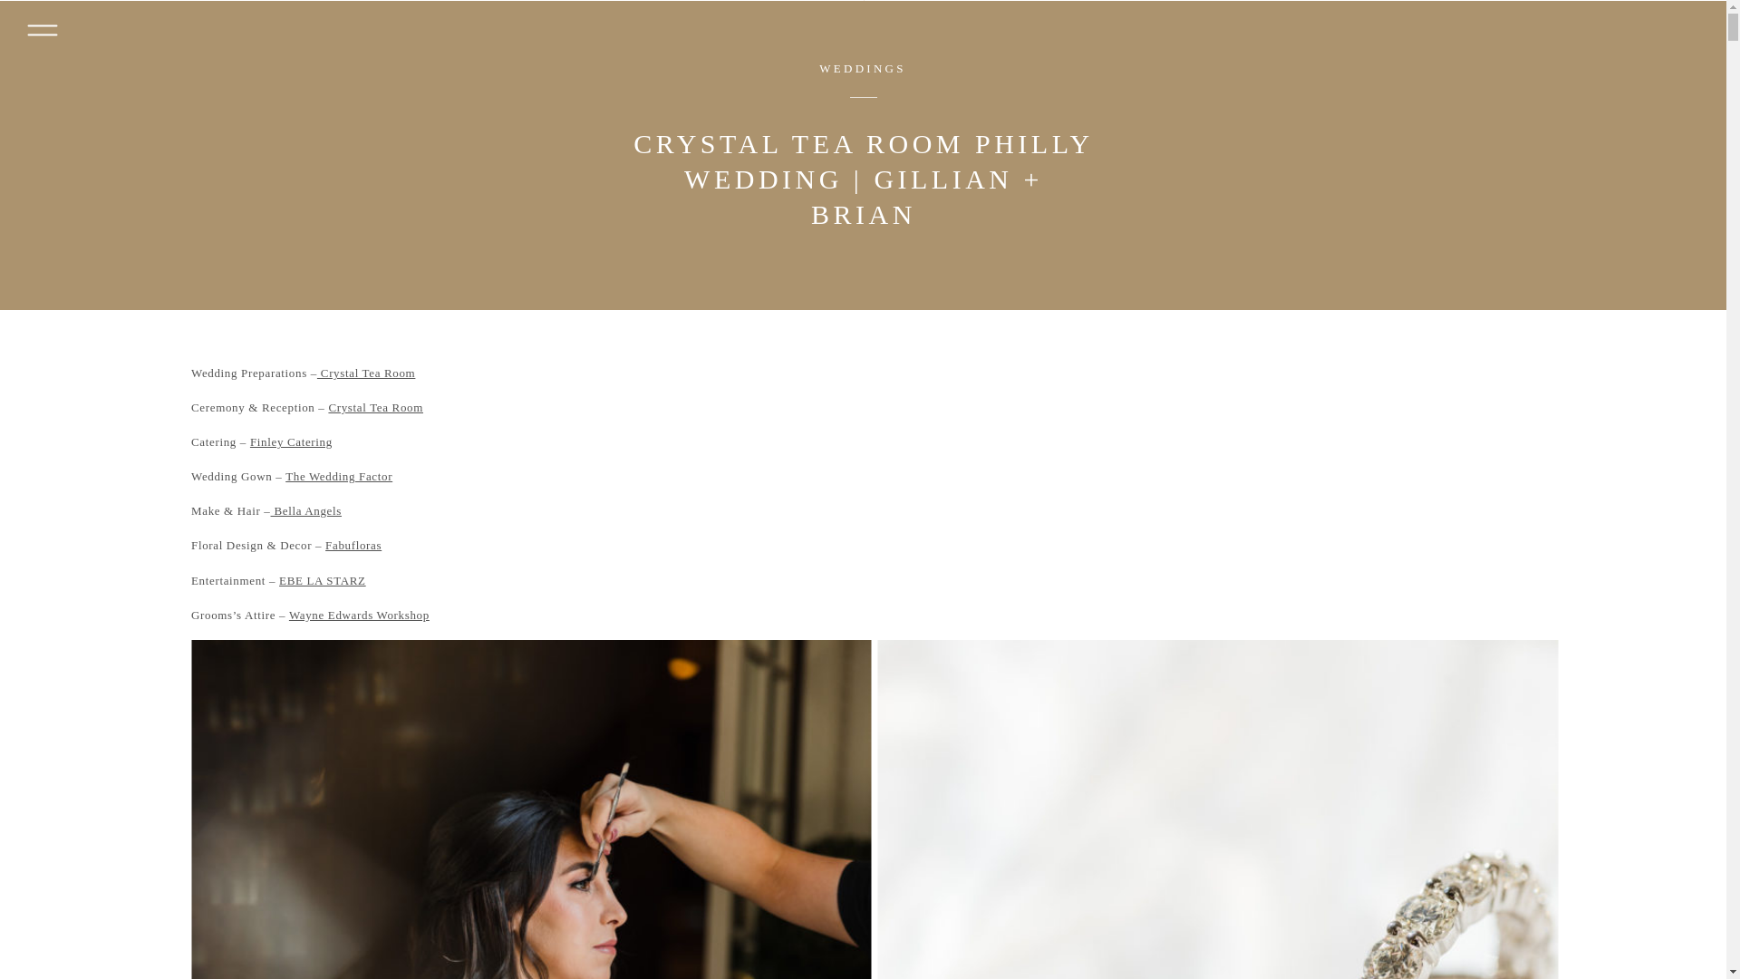 The image size is (1740, 979). What do you see at coordinates (375, 406) in the screenshot?
I see `Crystal Tea Room` at bounding box center [375, 406].